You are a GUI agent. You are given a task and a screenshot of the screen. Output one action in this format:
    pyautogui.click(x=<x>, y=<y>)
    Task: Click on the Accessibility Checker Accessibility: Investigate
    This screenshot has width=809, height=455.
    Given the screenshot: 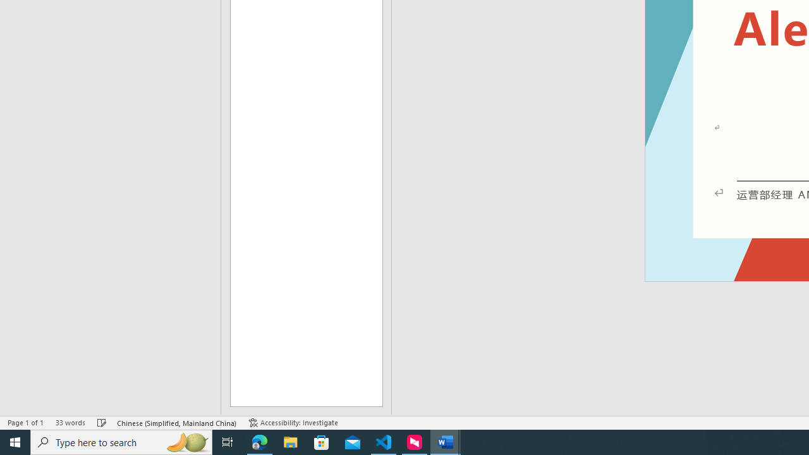 What is the action you would take?
    pyautogui.click(x=293, y=422)
    